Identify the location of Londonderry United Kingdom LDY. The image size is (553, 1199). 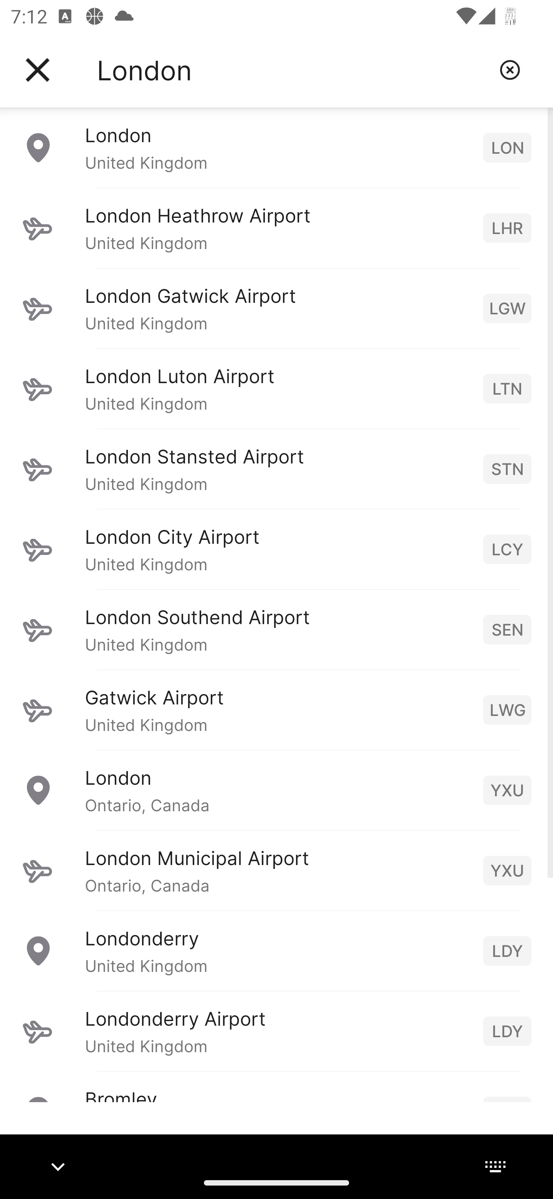
(276, 951).